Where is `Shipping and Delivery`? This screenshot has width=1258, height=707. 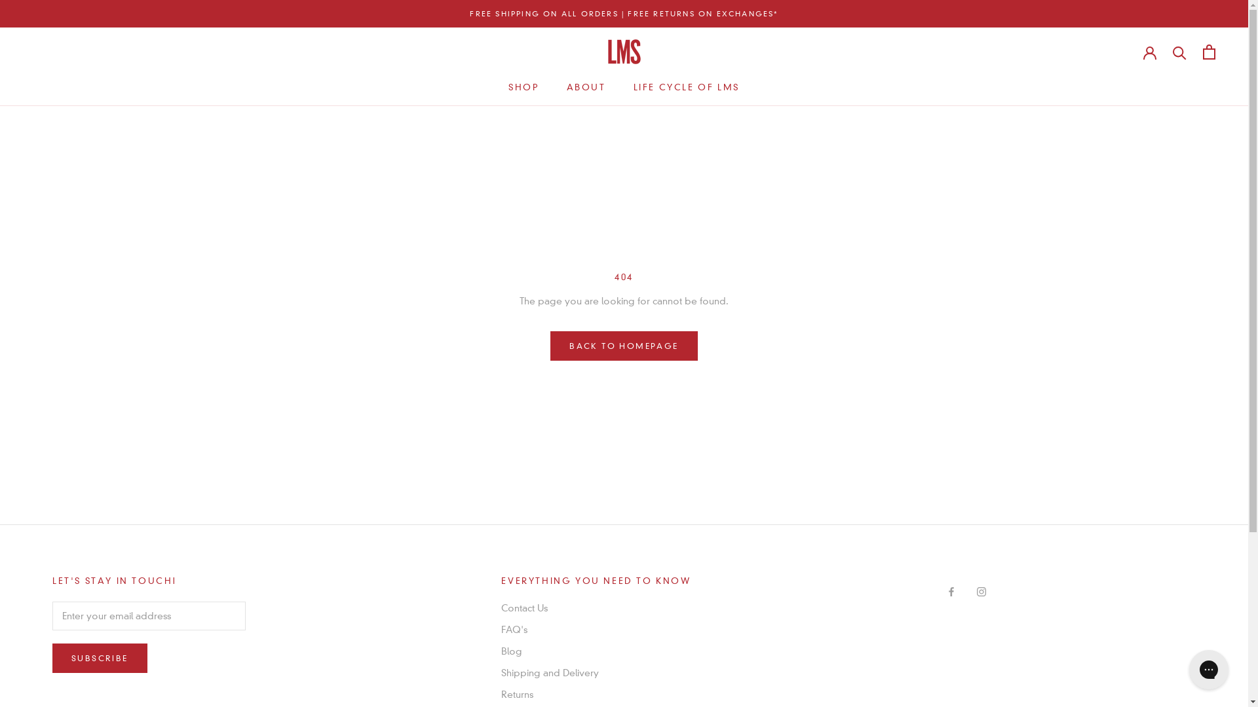 Shipping and Delivery is located at coordinates (596, 673).